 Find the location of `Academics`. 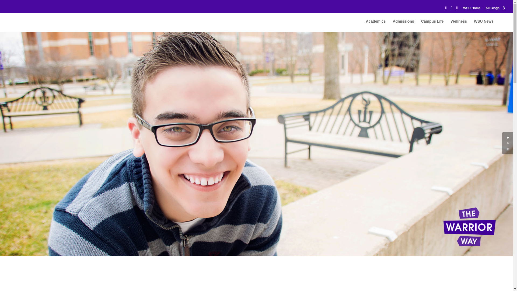

Academics is located at coordinates (376, 26).